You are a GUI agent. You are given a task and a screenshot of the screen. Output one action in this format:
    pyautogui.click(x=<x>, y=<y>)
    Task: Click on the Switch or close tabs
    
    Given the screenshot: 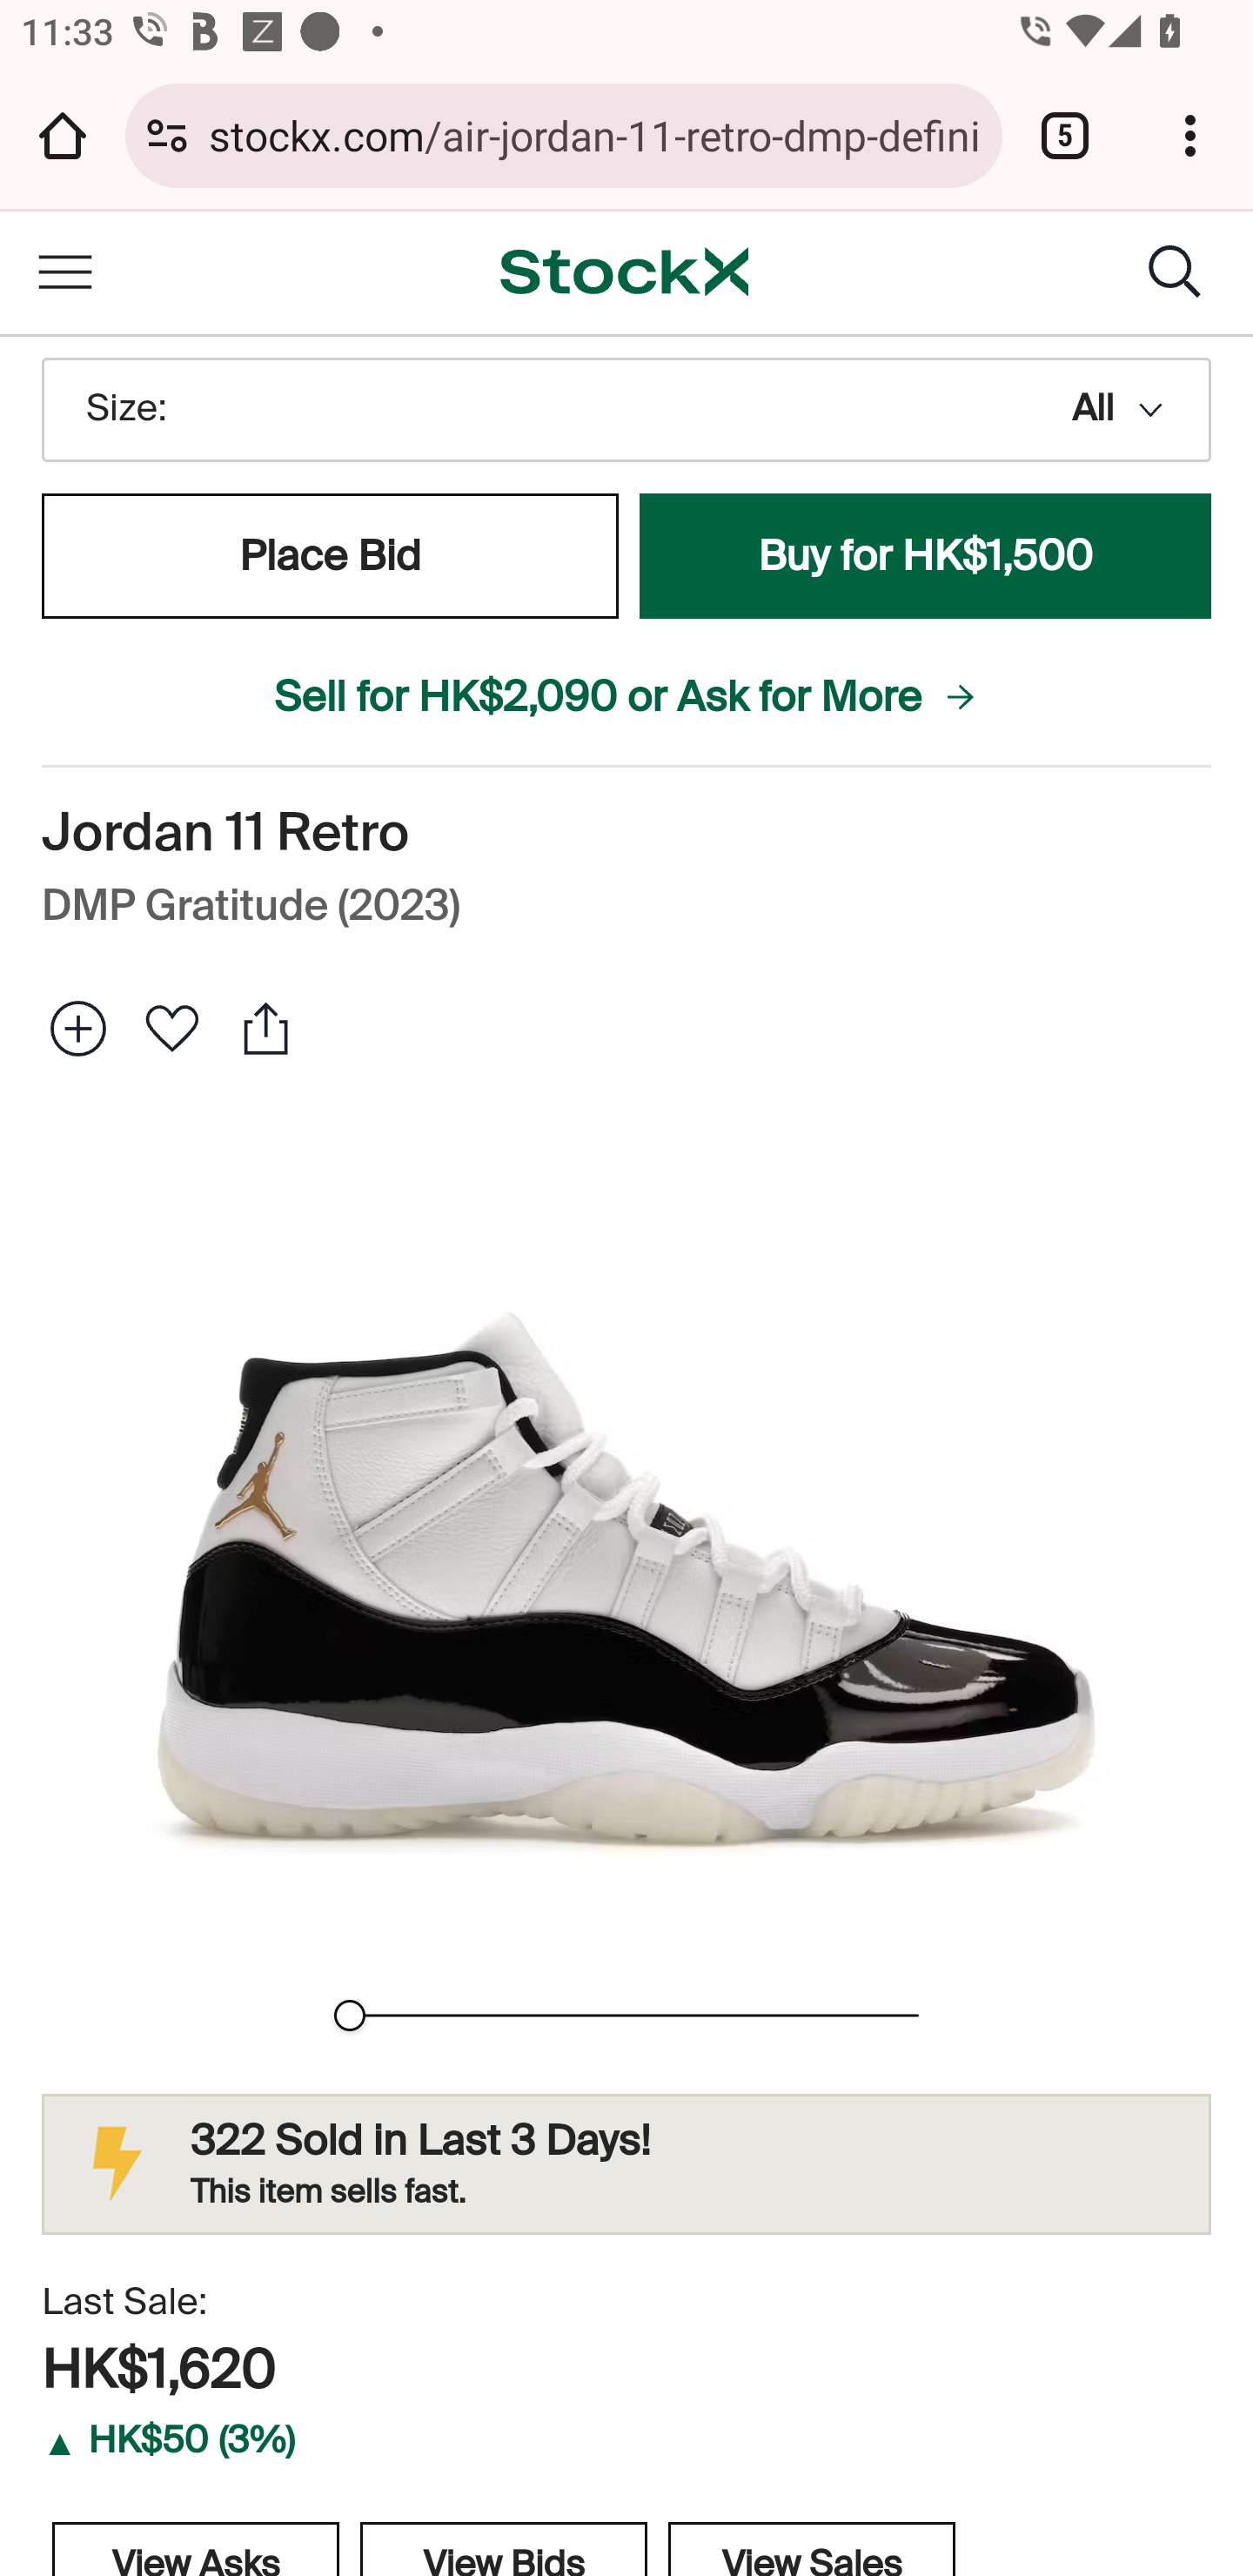 What is the action you would take?
    pyautogui.click(x=1065, y=135)
    